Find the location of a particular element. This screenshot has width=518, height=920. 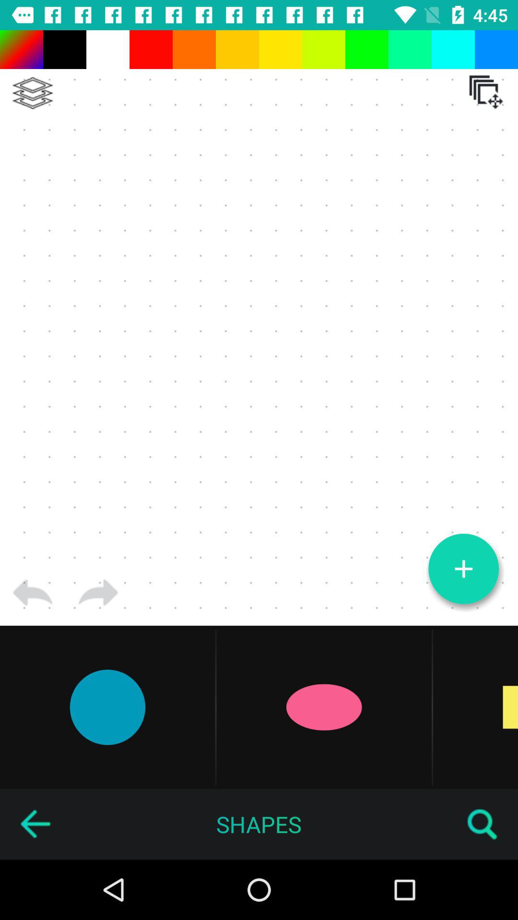

open the item at the top left corner is located at coordinates (33, 93).